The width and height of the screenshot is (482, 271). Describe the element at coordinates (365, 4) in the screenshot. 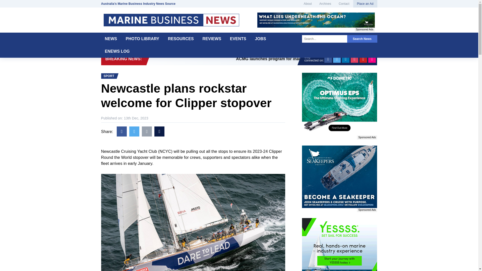

I see `Place an Ad` at that location.